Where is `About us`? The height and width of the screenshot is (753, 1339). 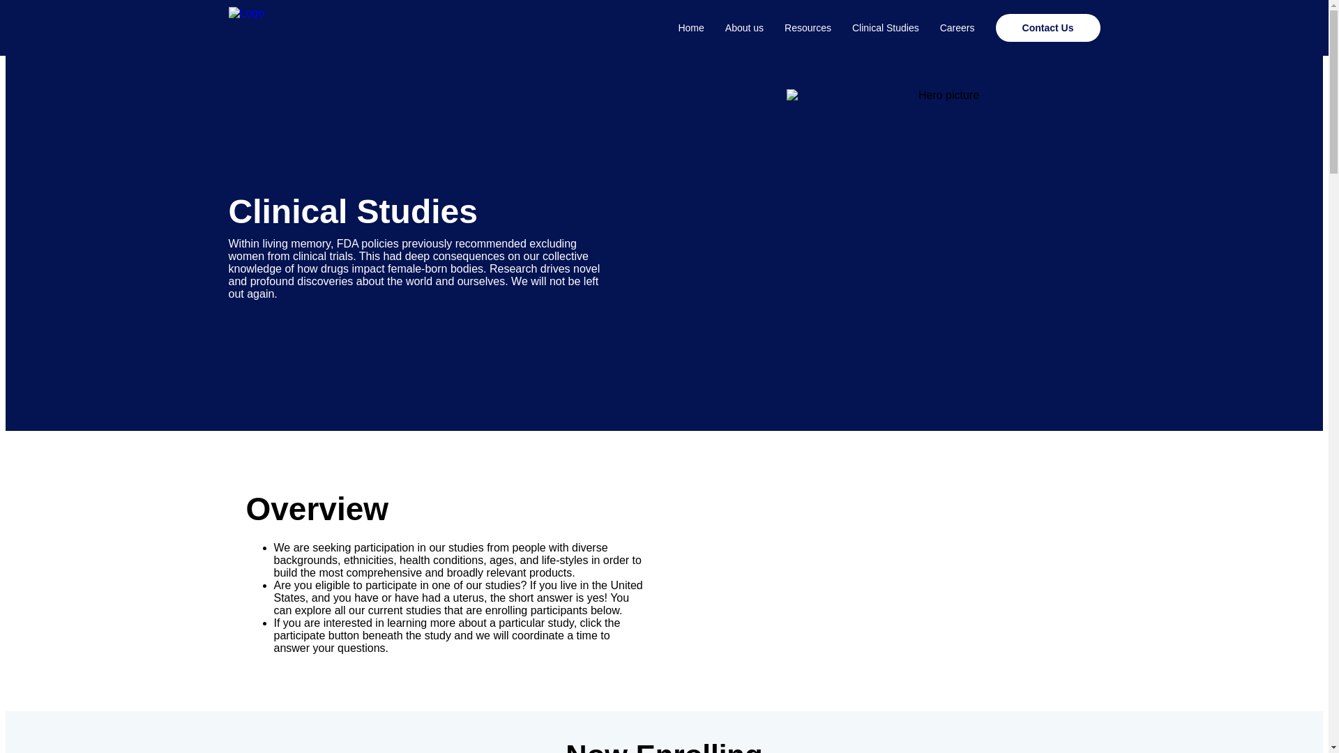
About us is located at coordinates (734, 28).